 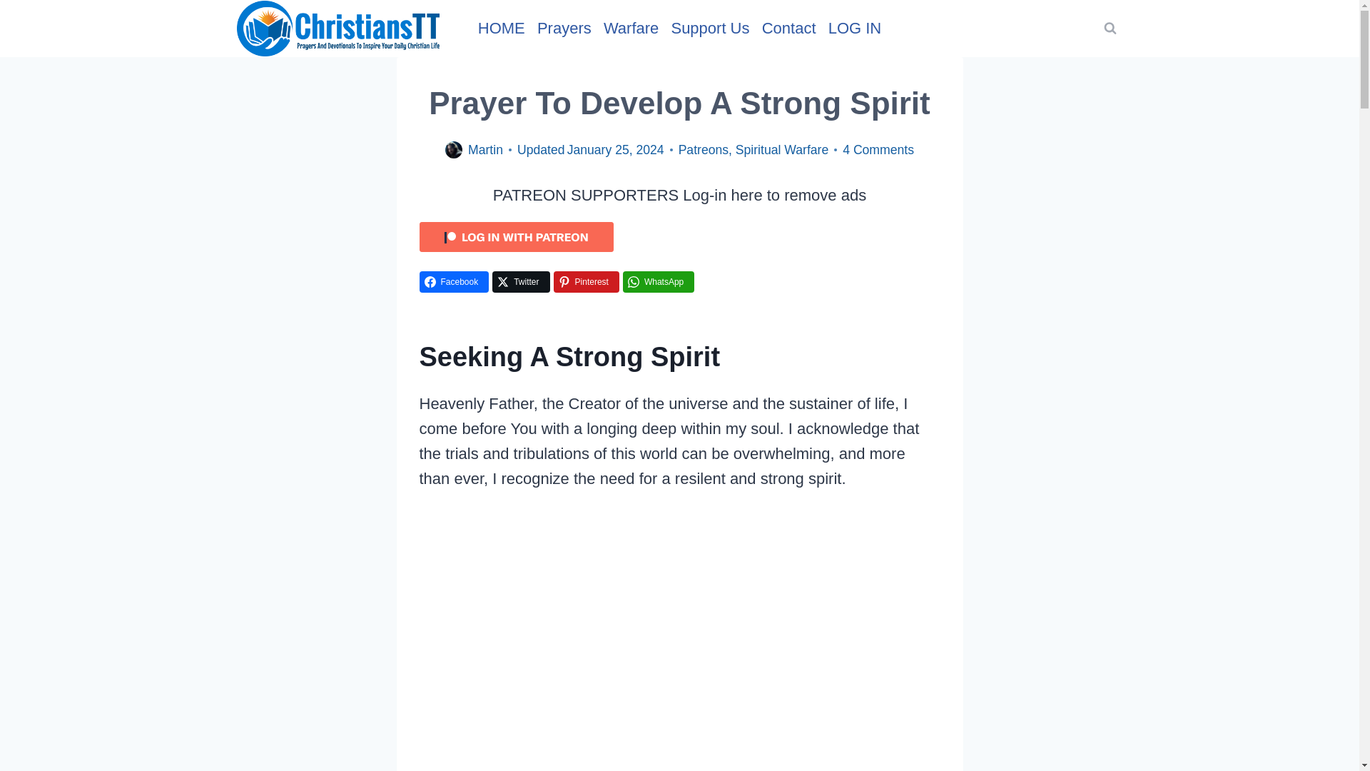 I want to click on Share on Facebook, so click(x=454, y=282).